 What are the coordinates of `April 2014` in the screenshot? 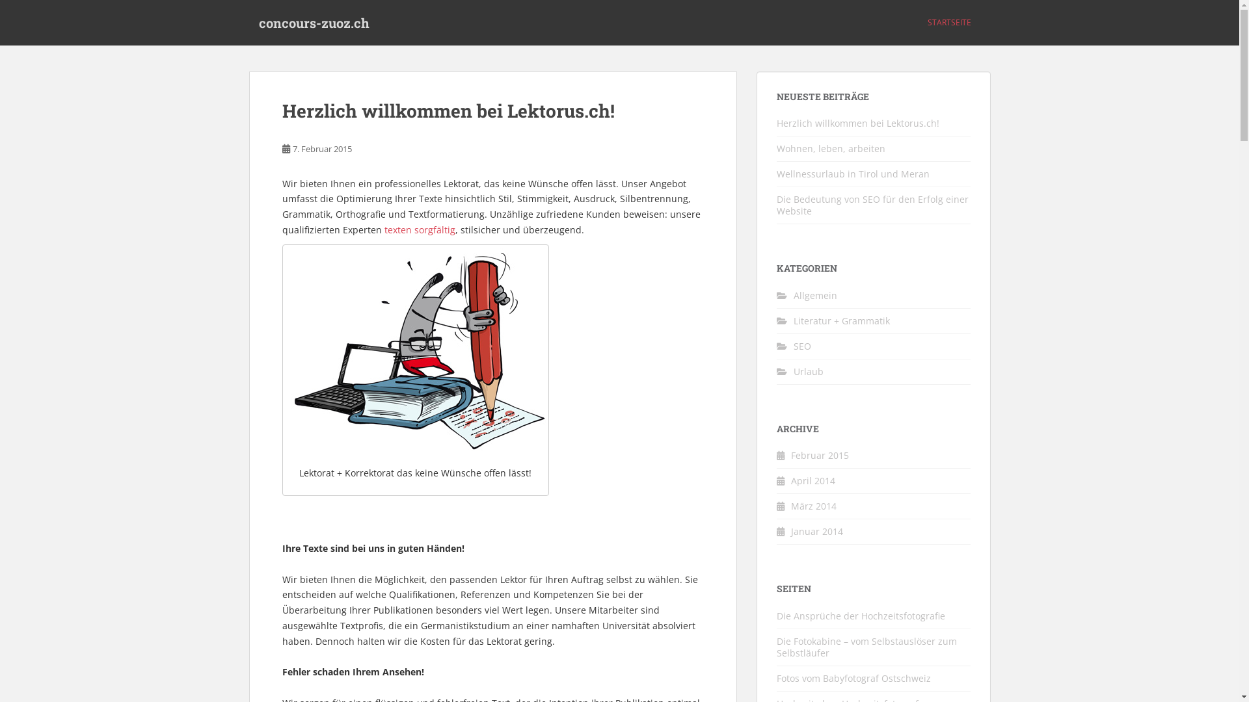 It's located at (813, 481).